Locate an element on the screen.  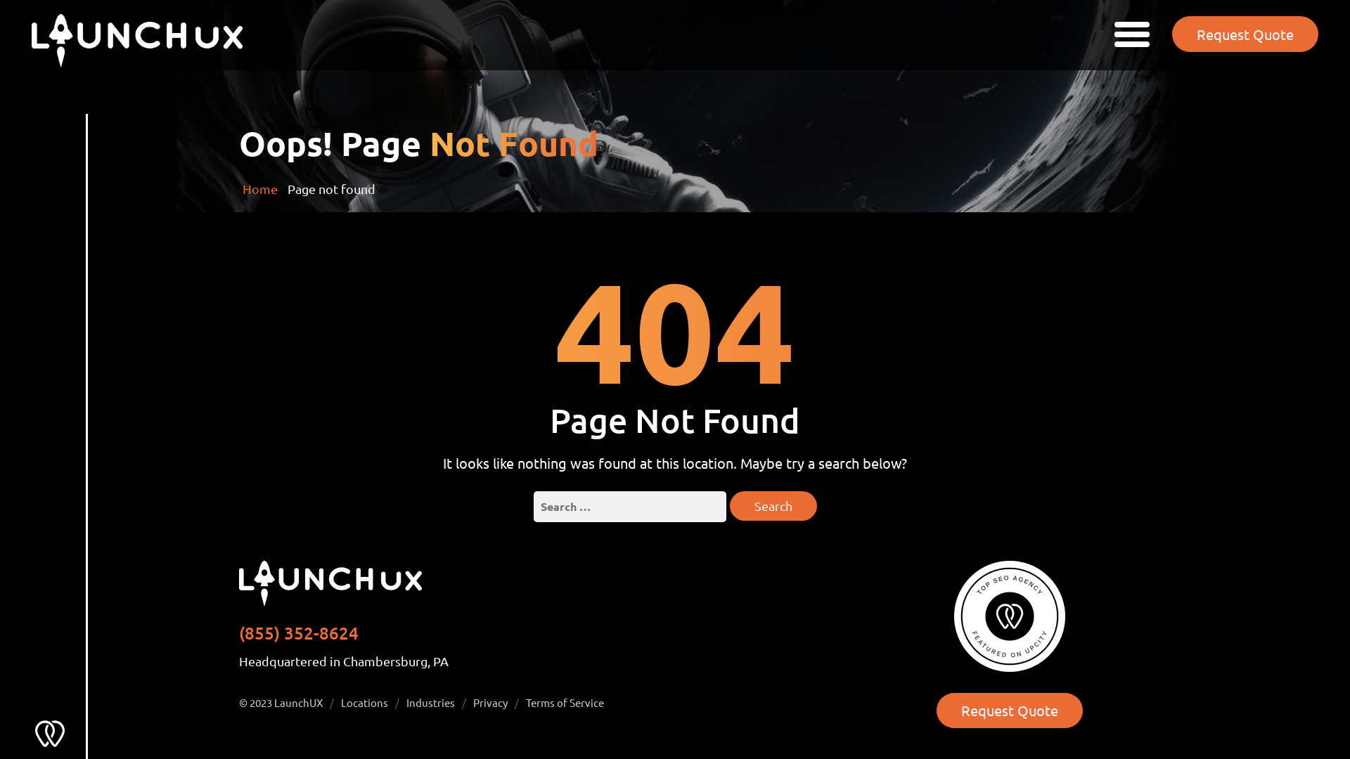
Request Quote is located at coordinates (1245, 34).